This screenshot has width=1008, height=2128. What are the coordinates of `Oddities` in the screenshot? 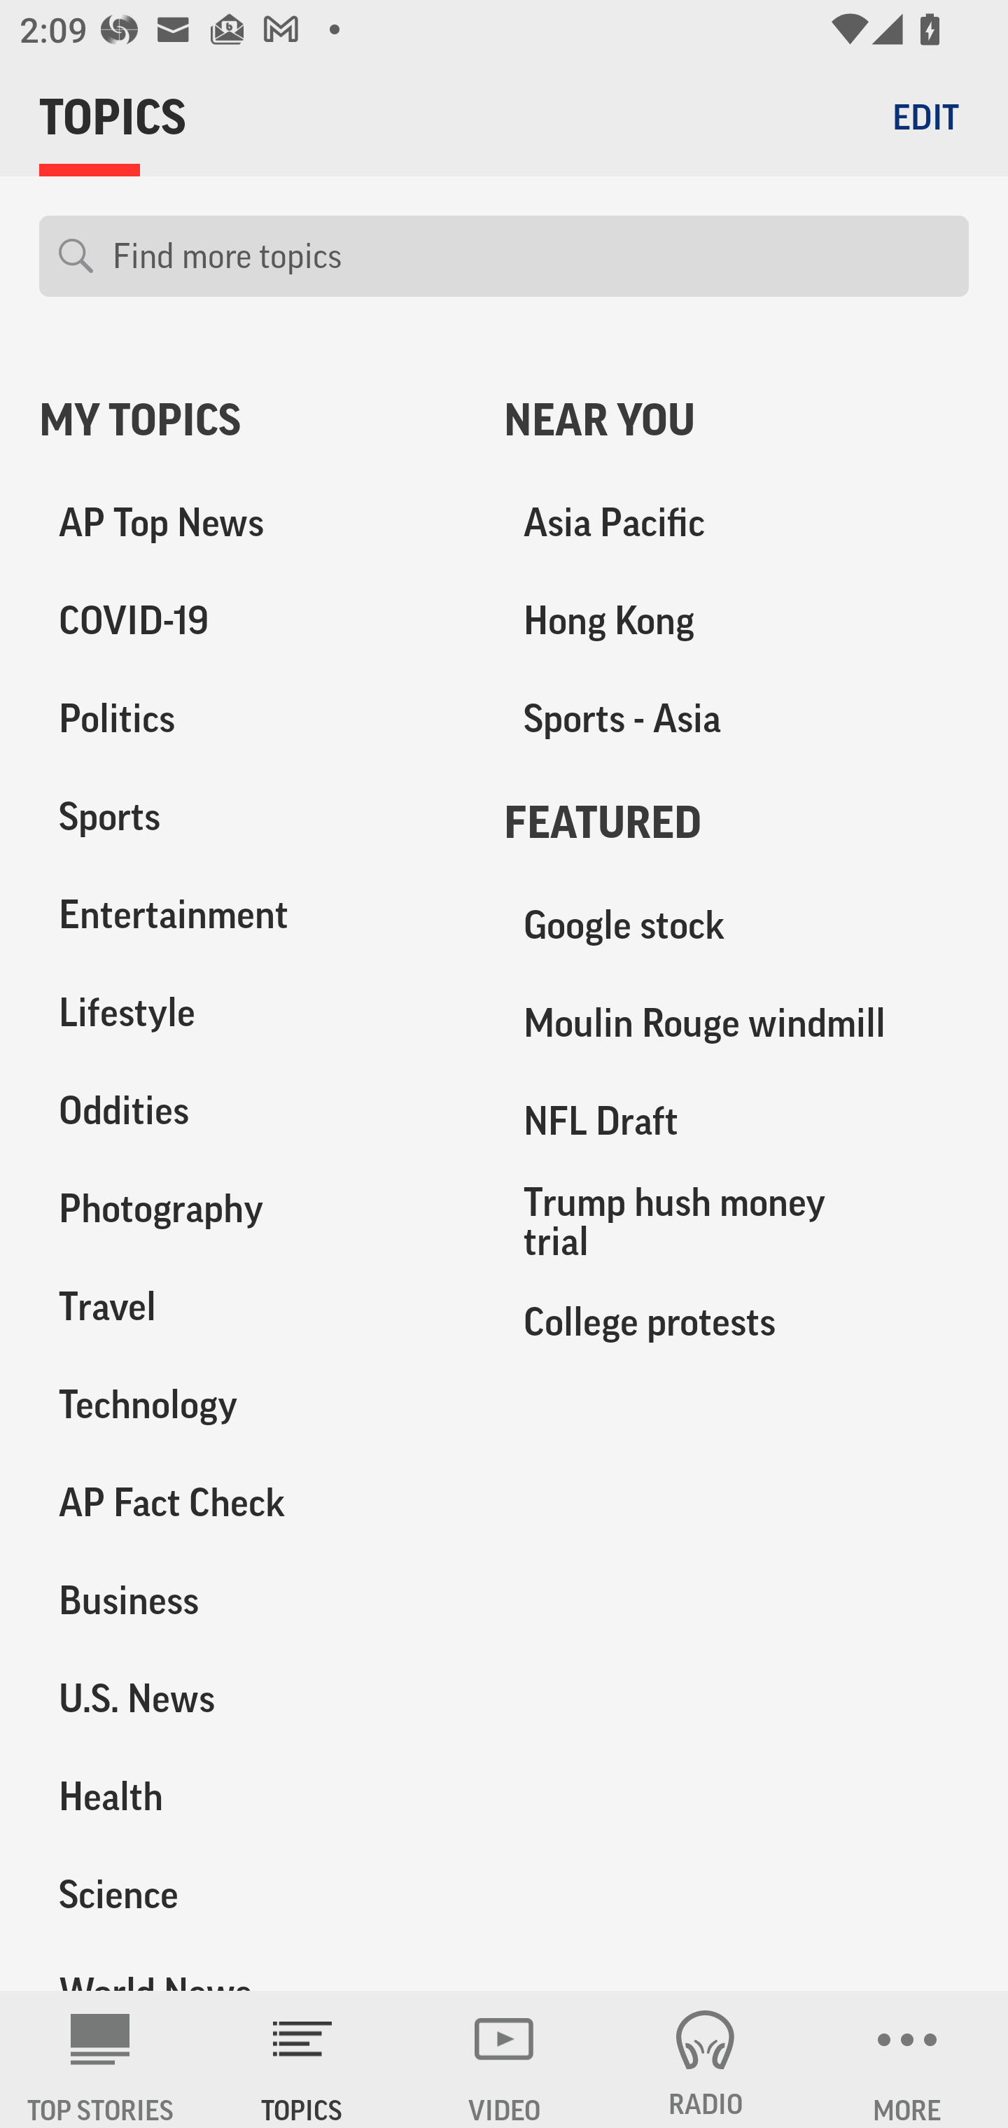 It's located at (252, 1110).